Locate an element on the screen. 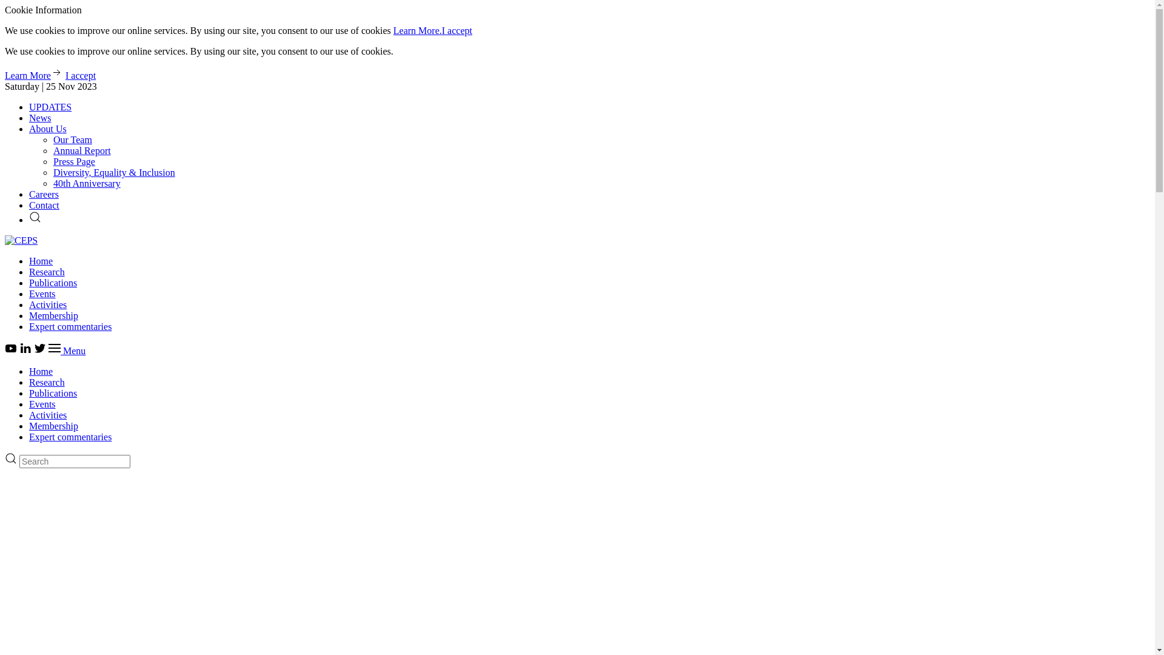 This screenshot has height=655, width=1164. 40th Anniversary is located at coordinates (87, 183).